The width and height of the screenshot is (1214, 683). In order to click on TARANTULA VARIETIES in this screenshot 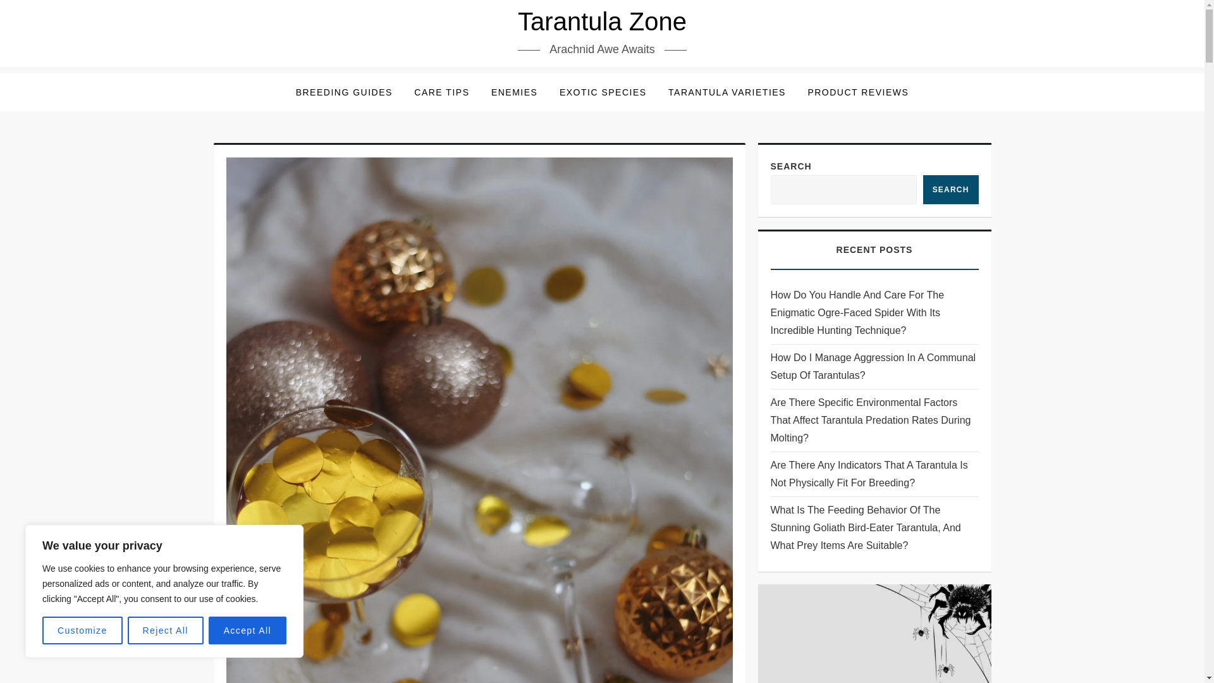, I will do `click(727, 92)`.